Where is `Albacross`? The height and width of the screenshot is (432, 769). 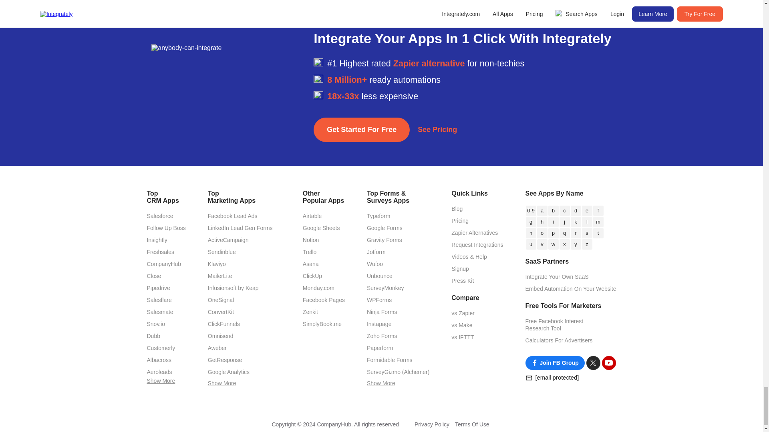
Albacross is located at coordinates (159, 360).